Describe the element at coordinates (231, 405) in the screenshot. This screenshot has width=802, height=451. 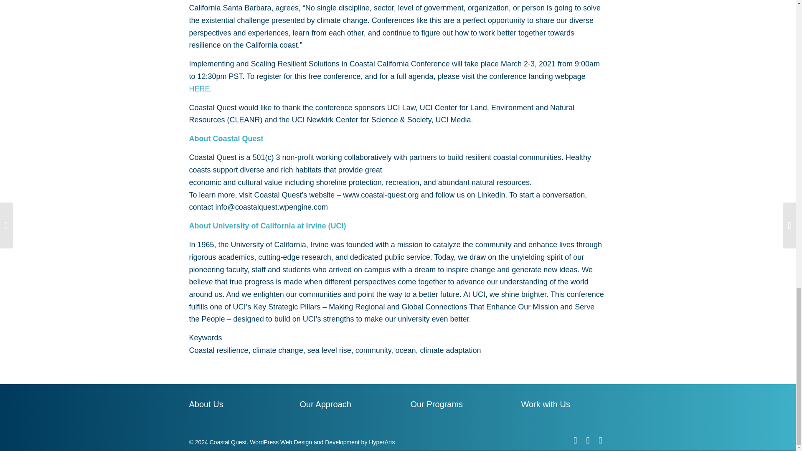
I see `About Us` at that location.